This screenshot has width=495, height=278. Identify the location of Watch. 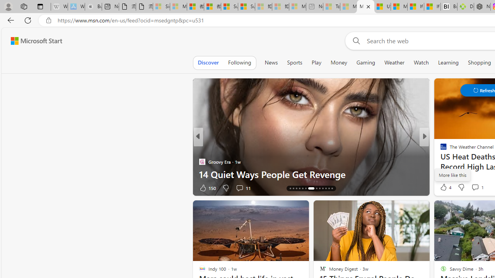
(421, 63).